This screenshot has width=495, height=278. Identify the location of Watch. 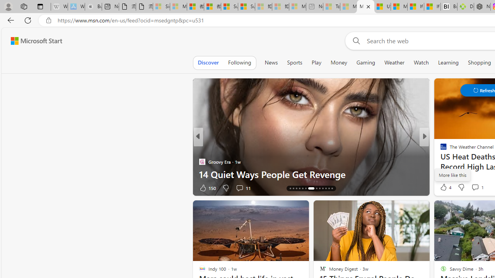
(421, 63).